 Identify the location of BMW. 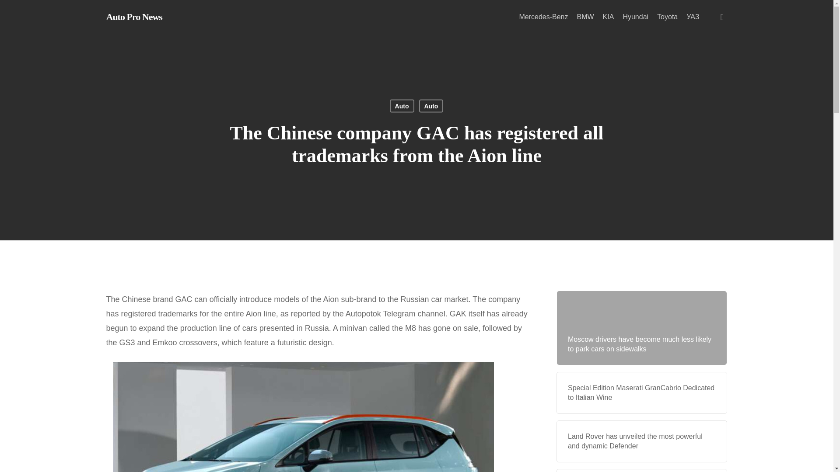
(585, 17).